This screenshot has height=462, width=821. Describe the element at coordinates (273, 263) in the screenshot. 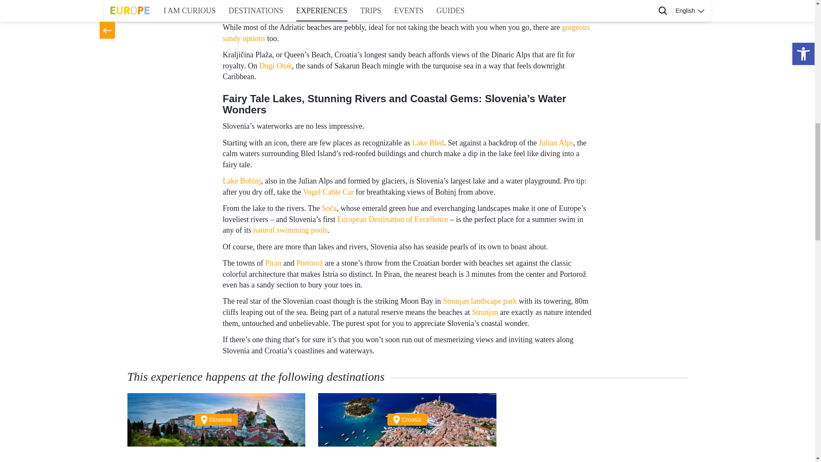

I see `Piran` at that location.